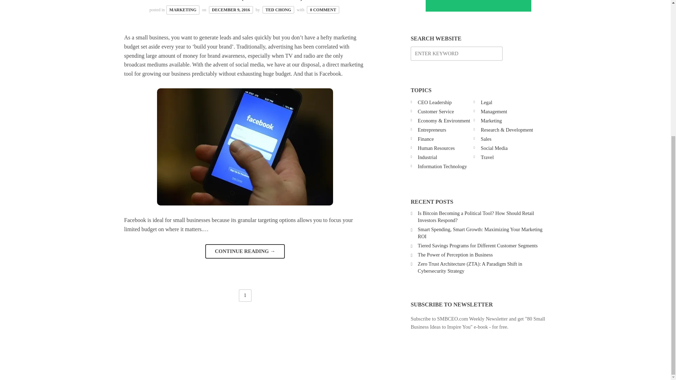 This screenshot has width=676, height=380. What do you see at coordinates (478, 246) in the screenshot?
I see `Tiered Savings Programs for Different Customer Segments` at bounding box center [478, 246].